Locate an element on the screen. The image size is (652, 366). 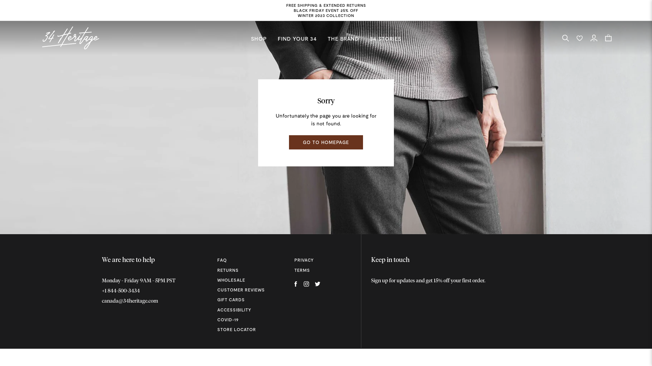
PRIVACY is located at coordinates (326, 260).